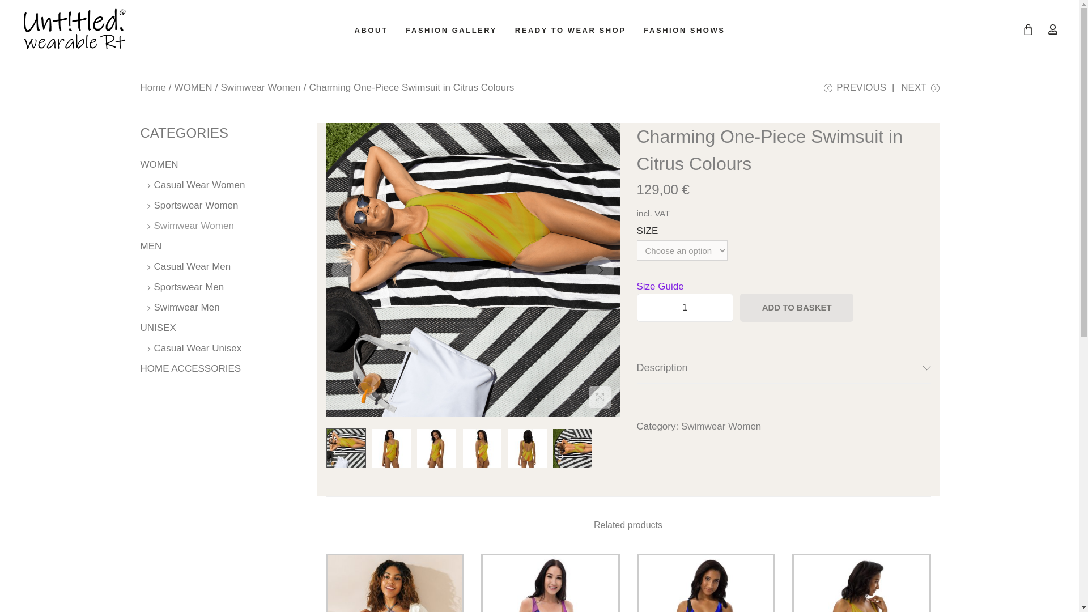 The height and width of the screenshot is (612, 1088). What do you see at coordinates (855, 92) in the screenshot?
I see `PREVIOUS` at bounding box center [855, 92].